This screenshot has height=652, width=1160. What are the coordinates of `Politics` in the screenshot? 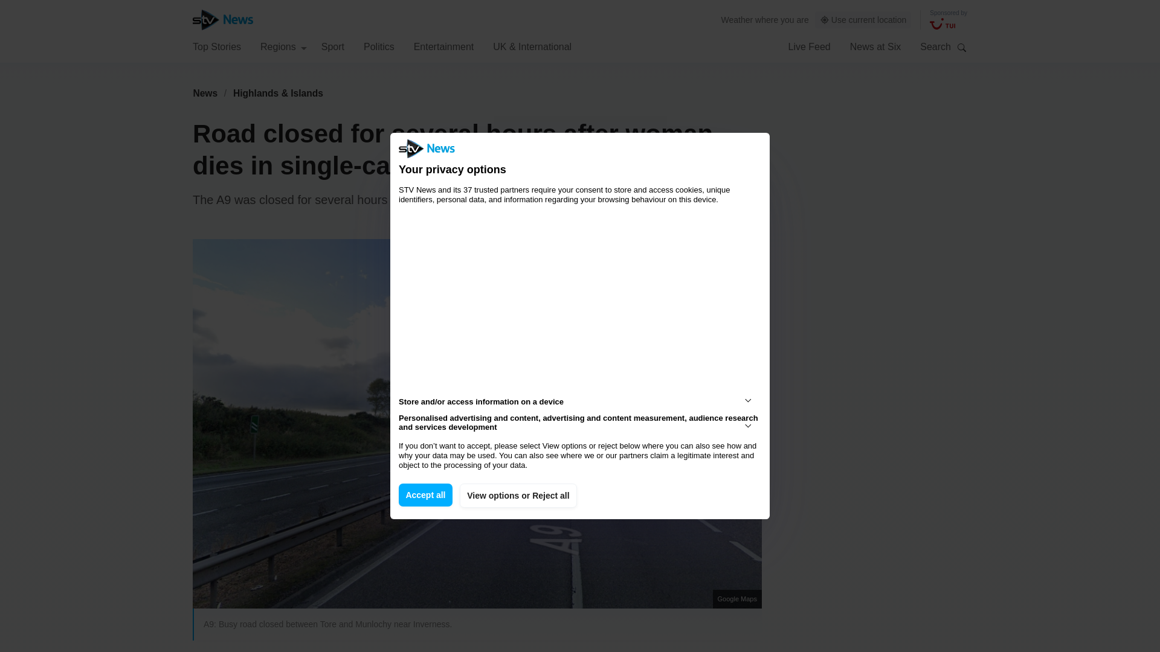 It's located at (379, 46).